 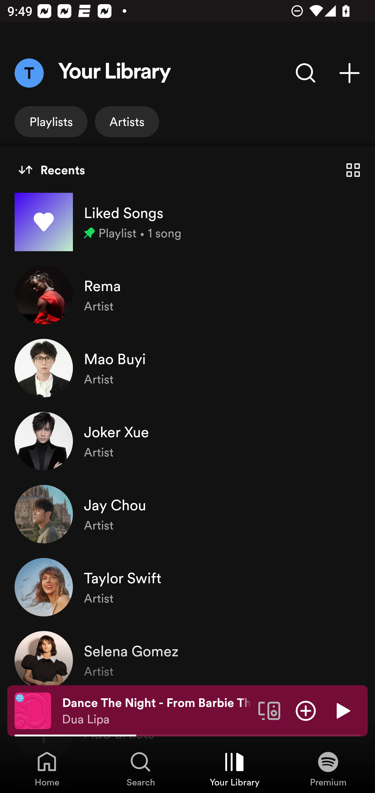 What do you see at coordinates (29, 73) in the screenshot?
I see `Menu` at bounding box center [29, 73].